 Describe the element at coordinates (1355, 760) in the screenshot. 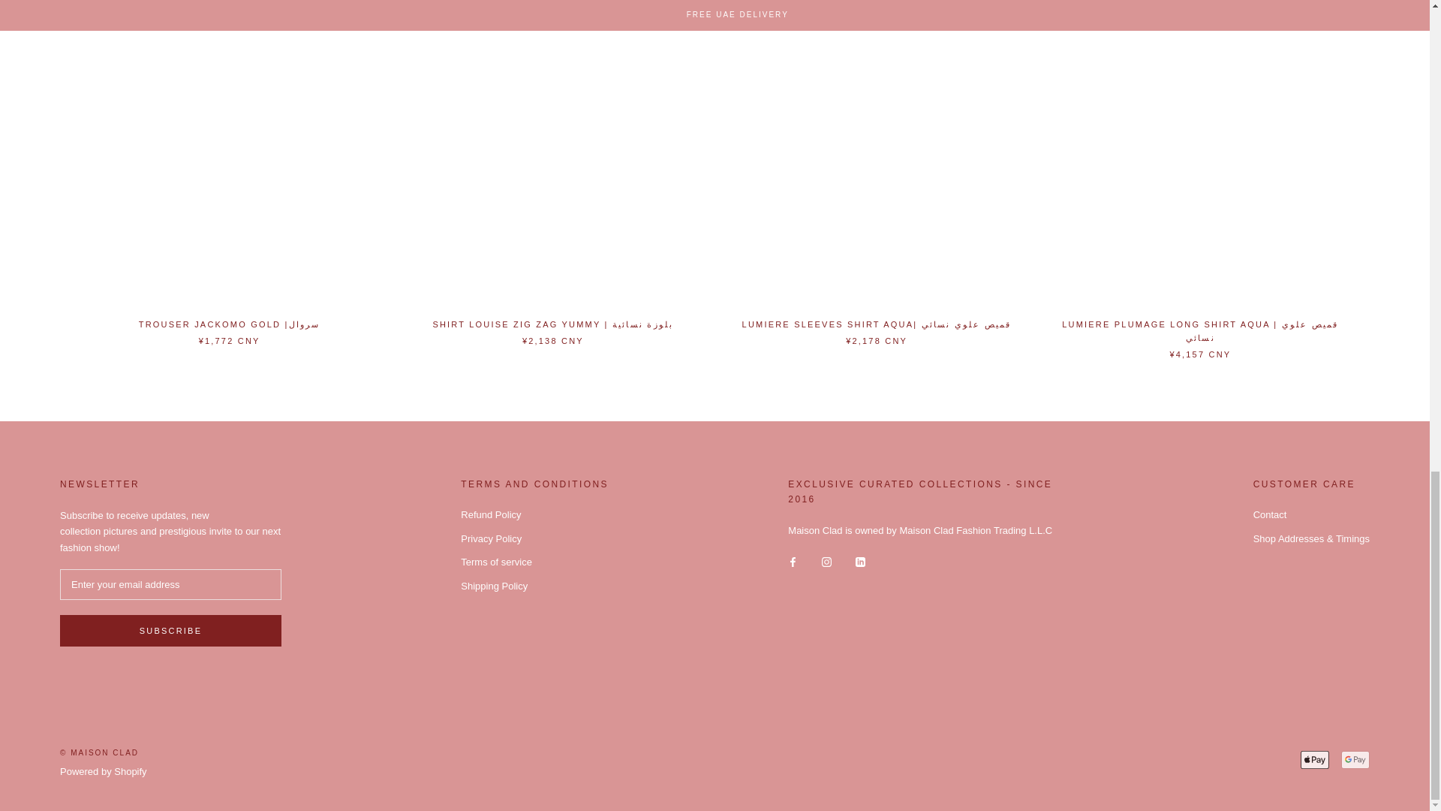

I see `Google Pay` at that location.